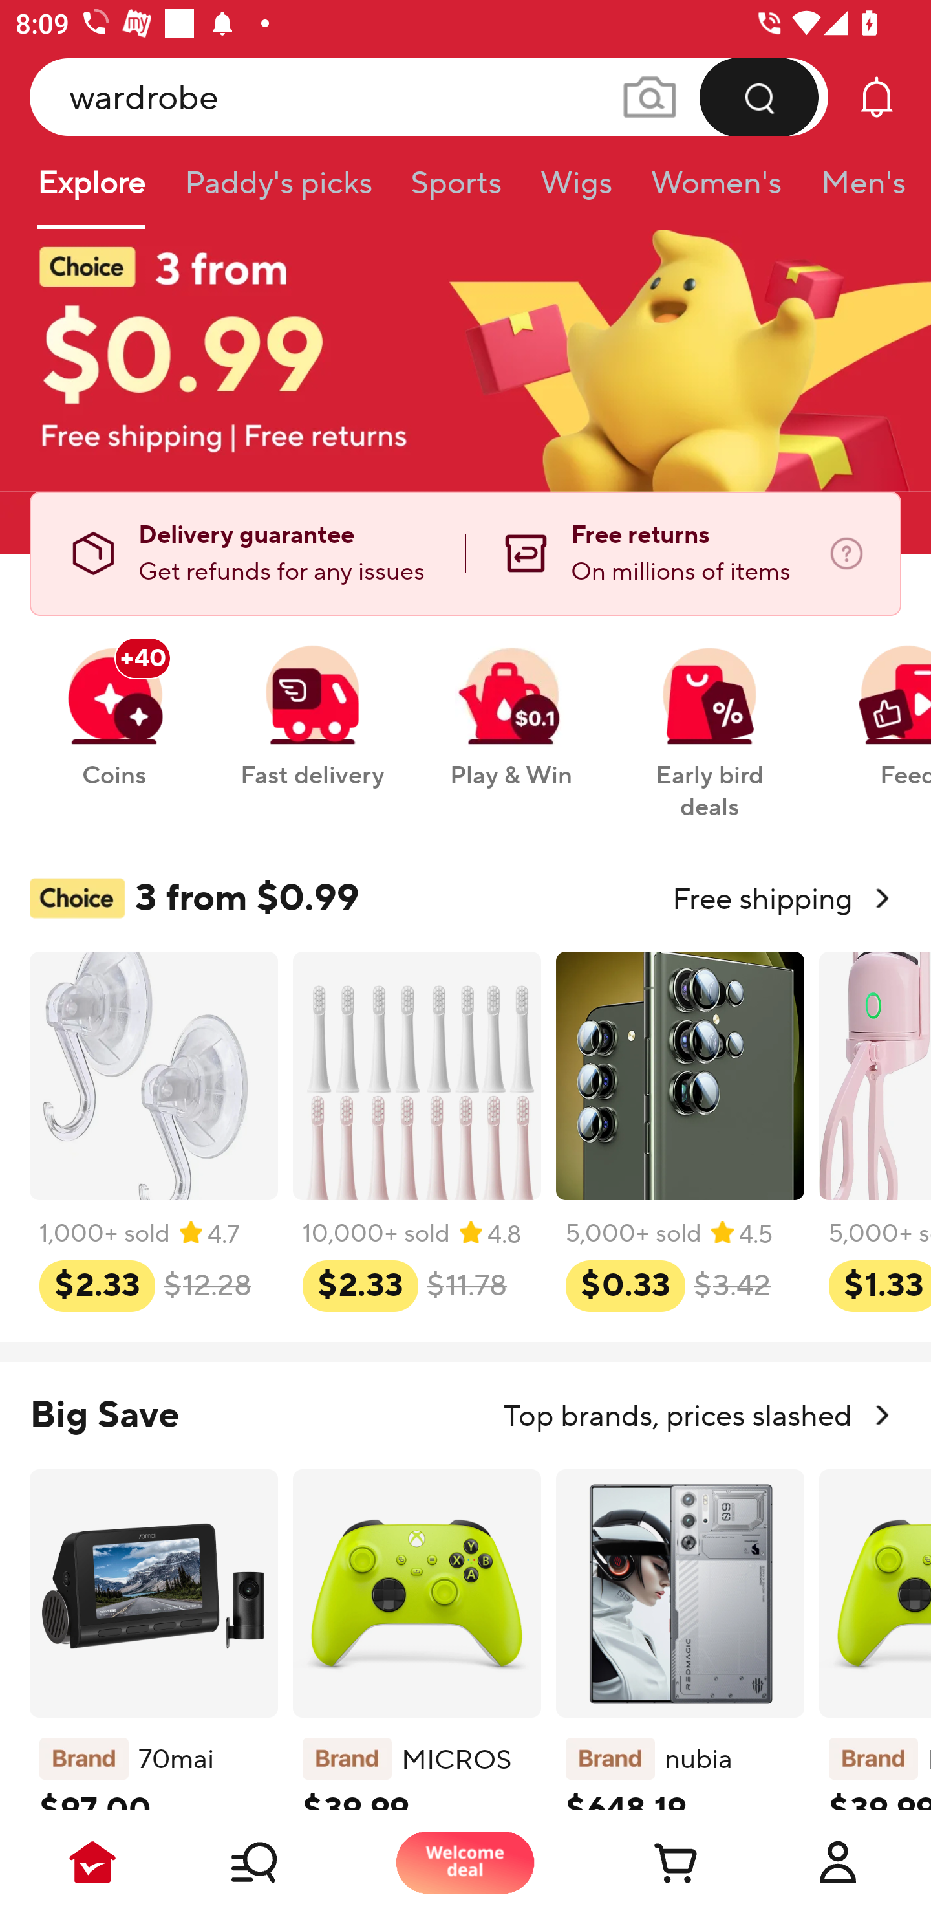 This screenshot has height=1915, width=931. What do you see at coordinates (312, 705) in the screenshot?
I see `Fast deliverybutton Fast delivery` at bounding box center [312, 705].